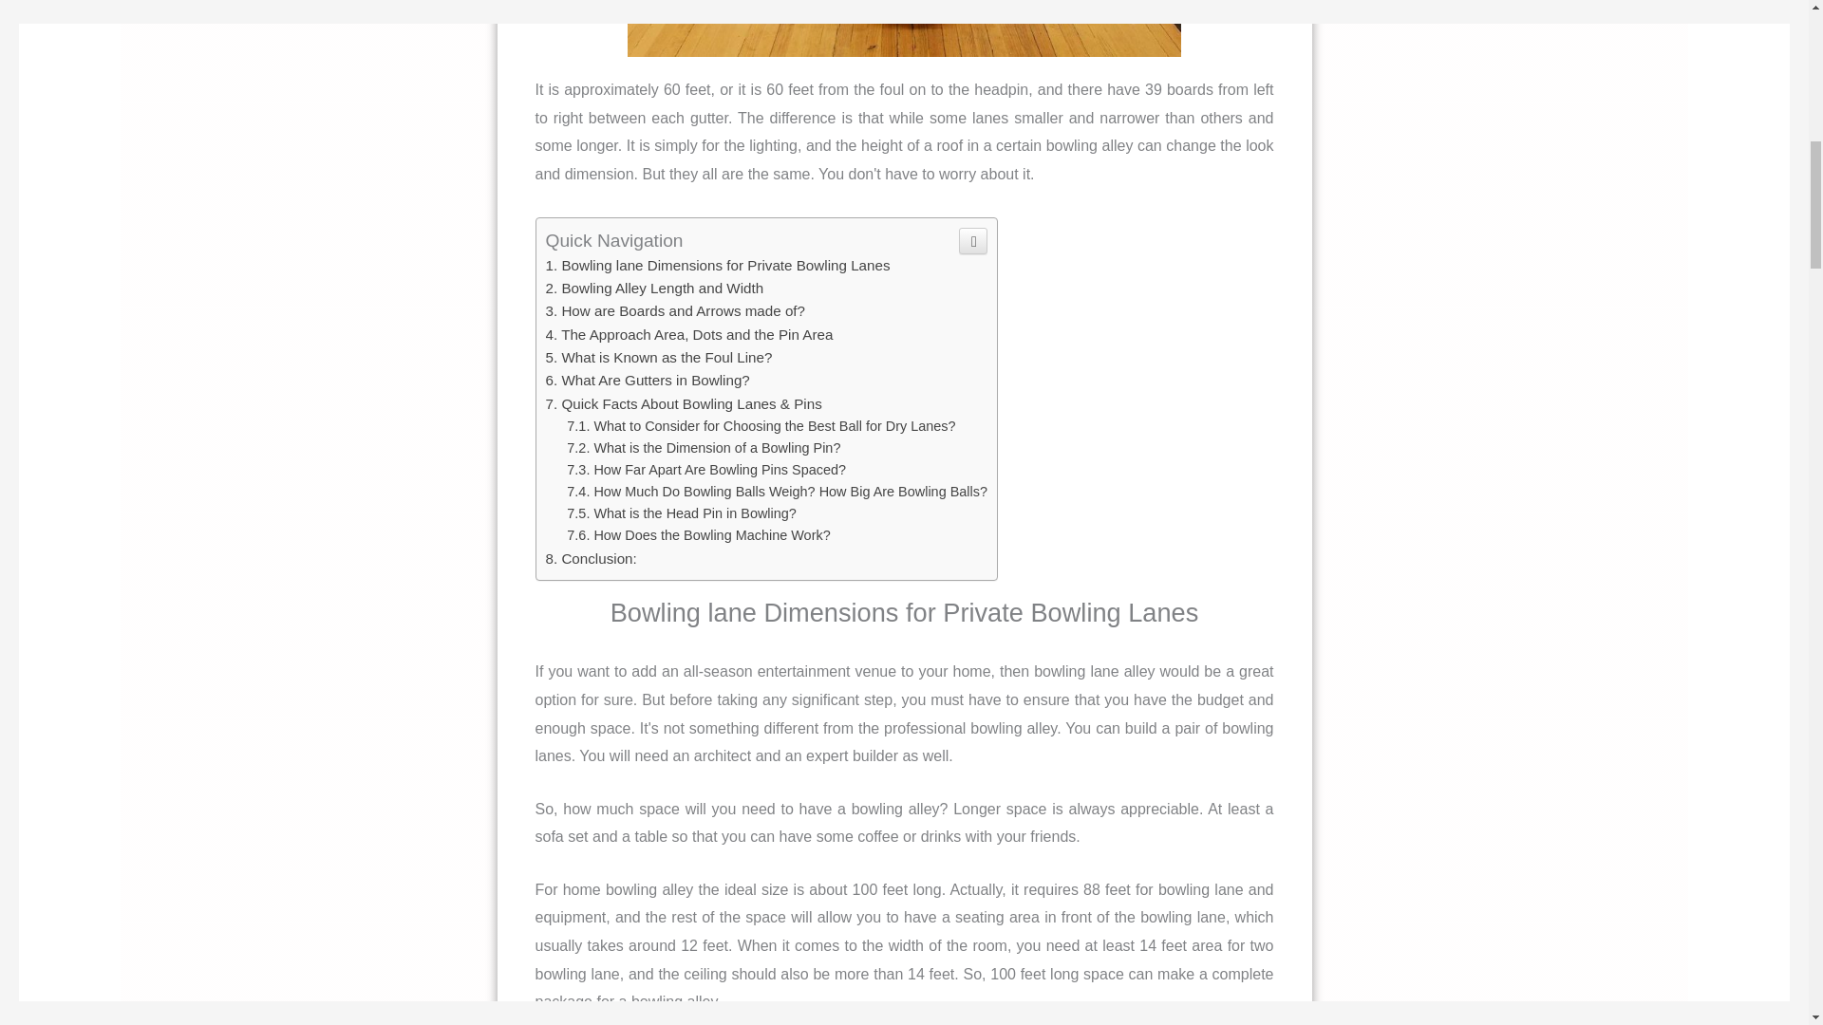 This screenshot has width=1823, height=1025. I want to click on How are Boards and Arrows made of?, so click(675, 309).